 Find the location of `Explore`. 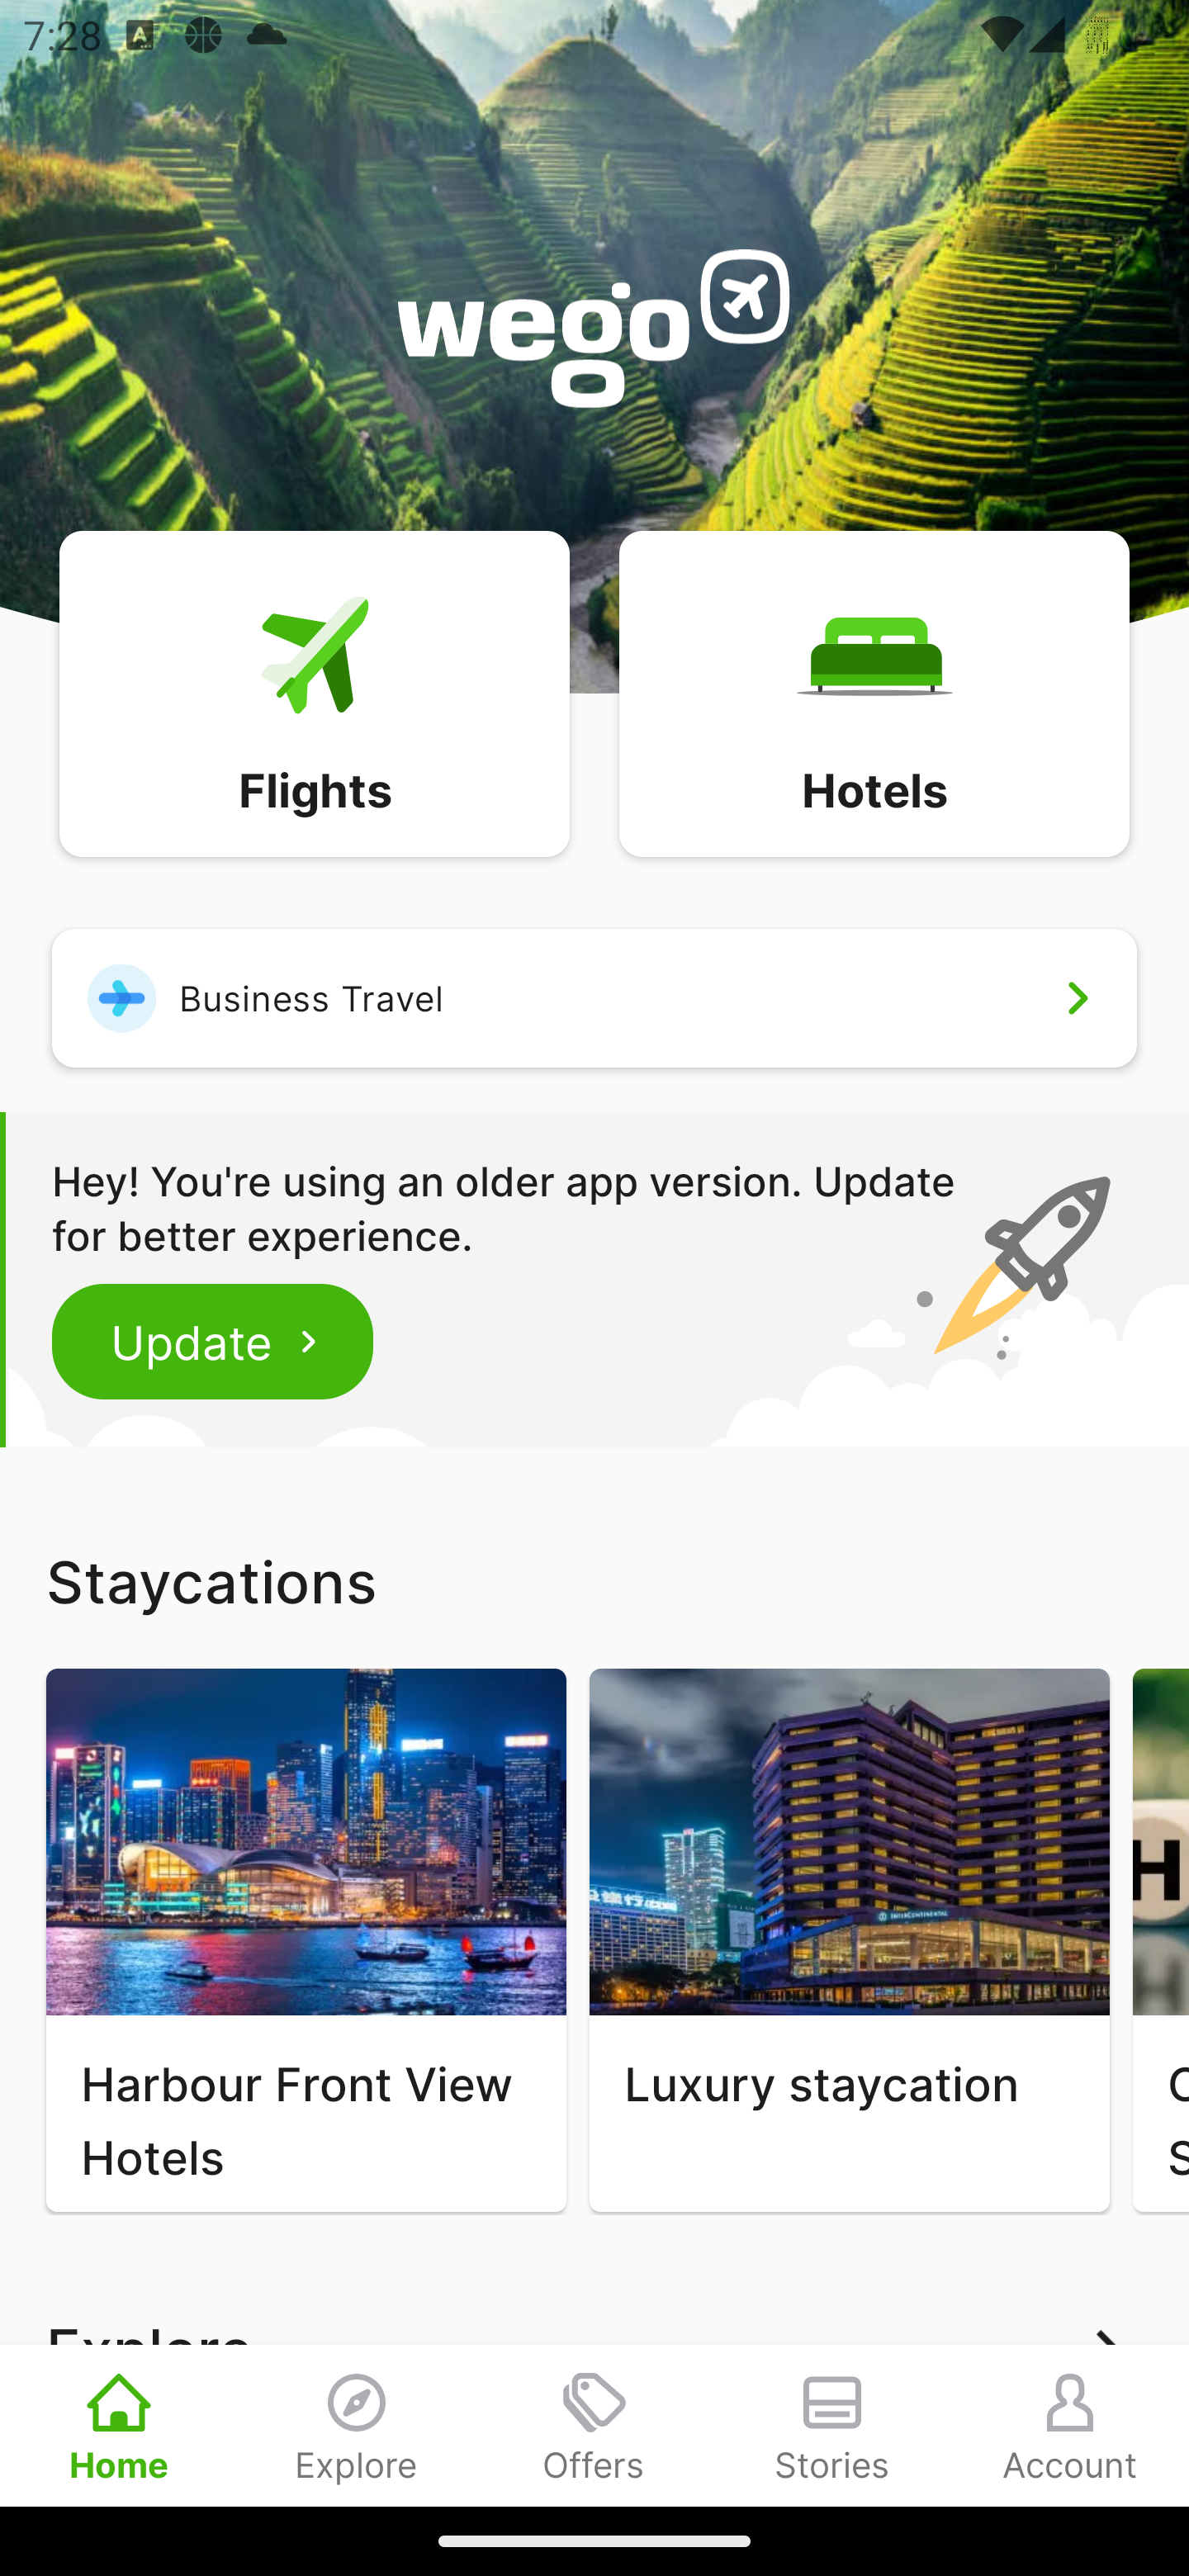

Explore is located at coordinates (357, 2425).